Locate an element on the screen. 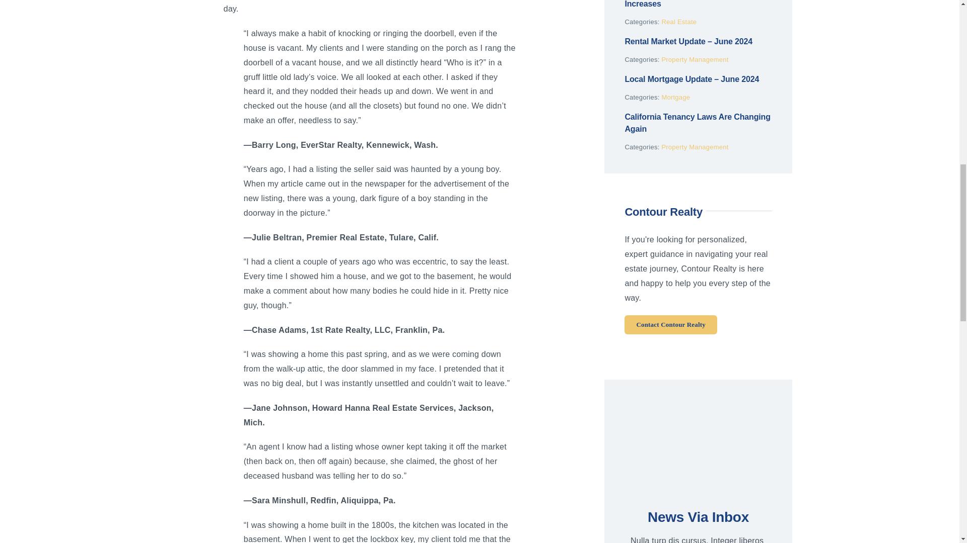 This screenshot has height=543, width=967. Mortgage is located at coordinates (676, 97).